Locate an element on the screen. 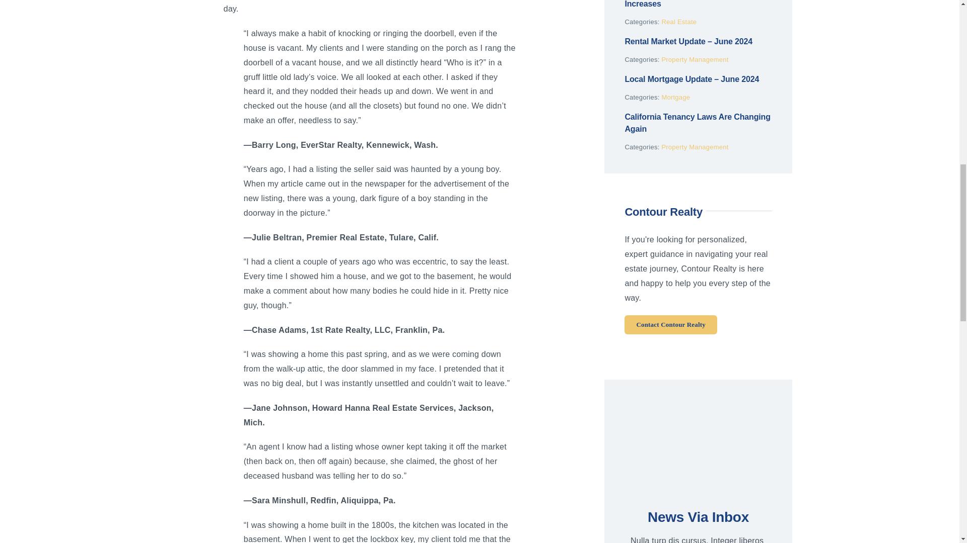 This screenshot has height=543, width=967. Mortgage is located at coordinates (676, 97).